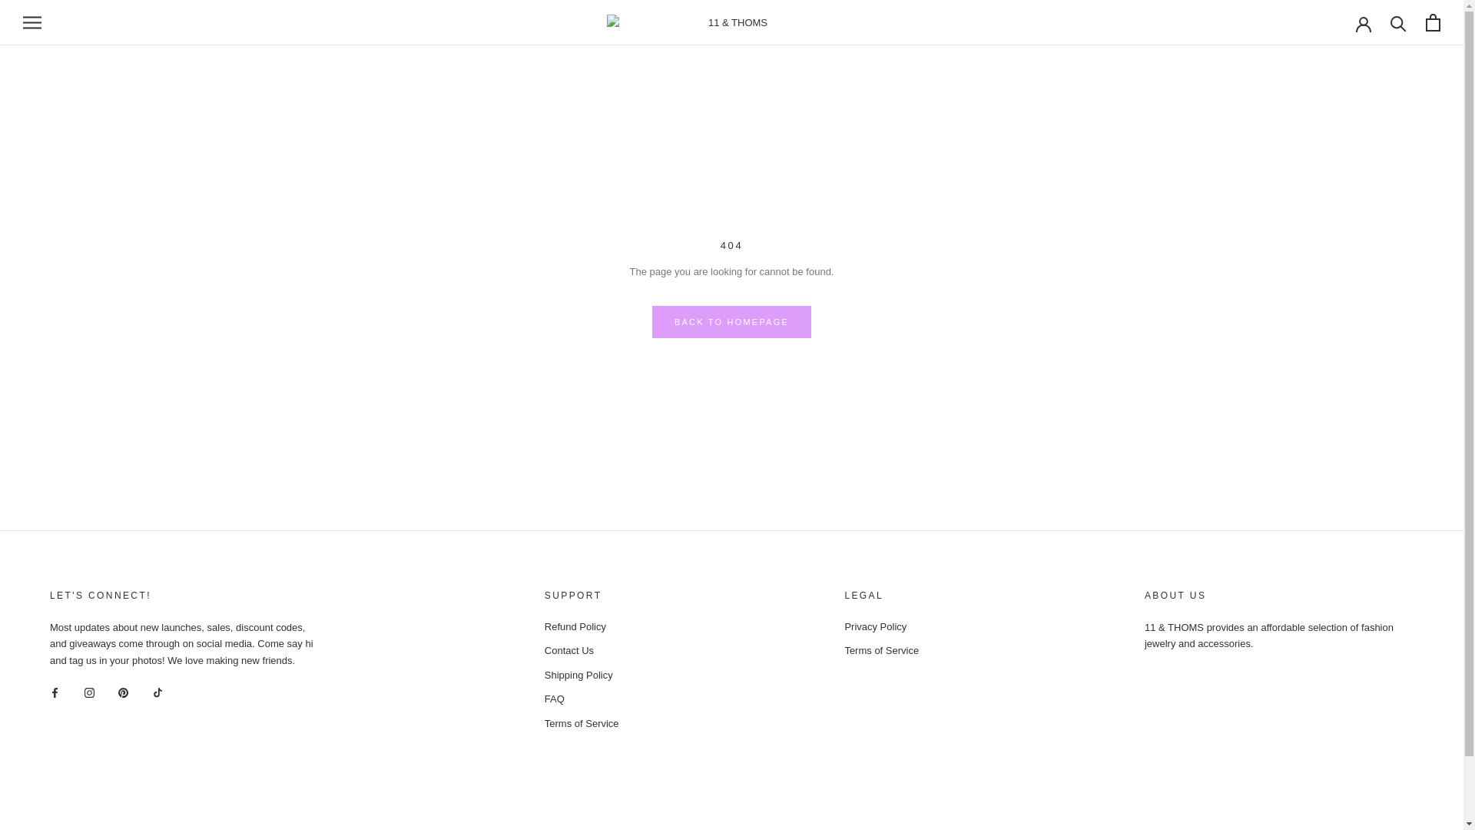 The width and height of the screenshot is (1475, 830). What do you see at coordinates (582, 699) in the screenshot?
I see `FAQ` at bounding box center [582, 699].